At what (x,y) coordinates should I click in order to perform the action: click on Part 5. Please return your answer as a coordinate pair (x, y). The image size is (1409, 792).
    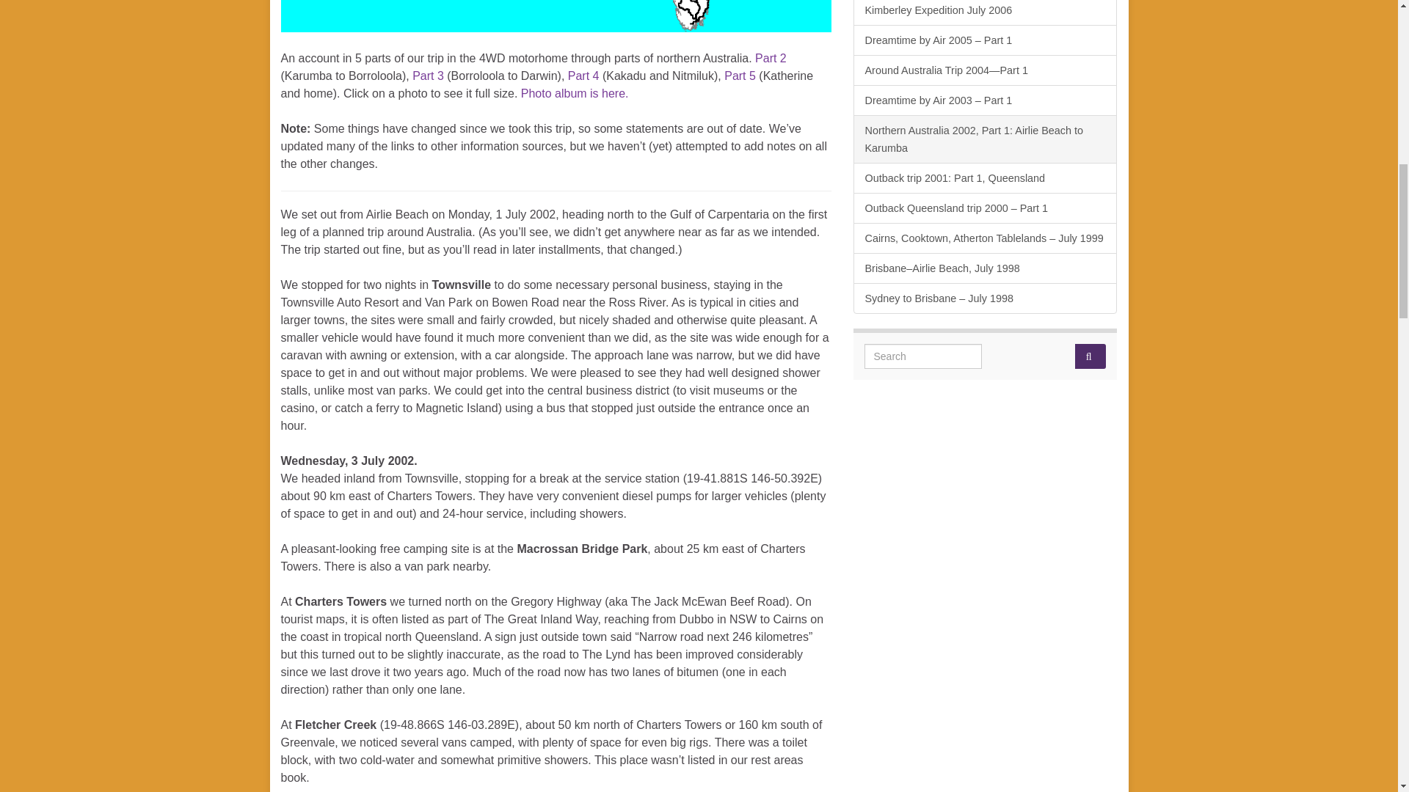
    Looking at the image, I should click on (740, 76).